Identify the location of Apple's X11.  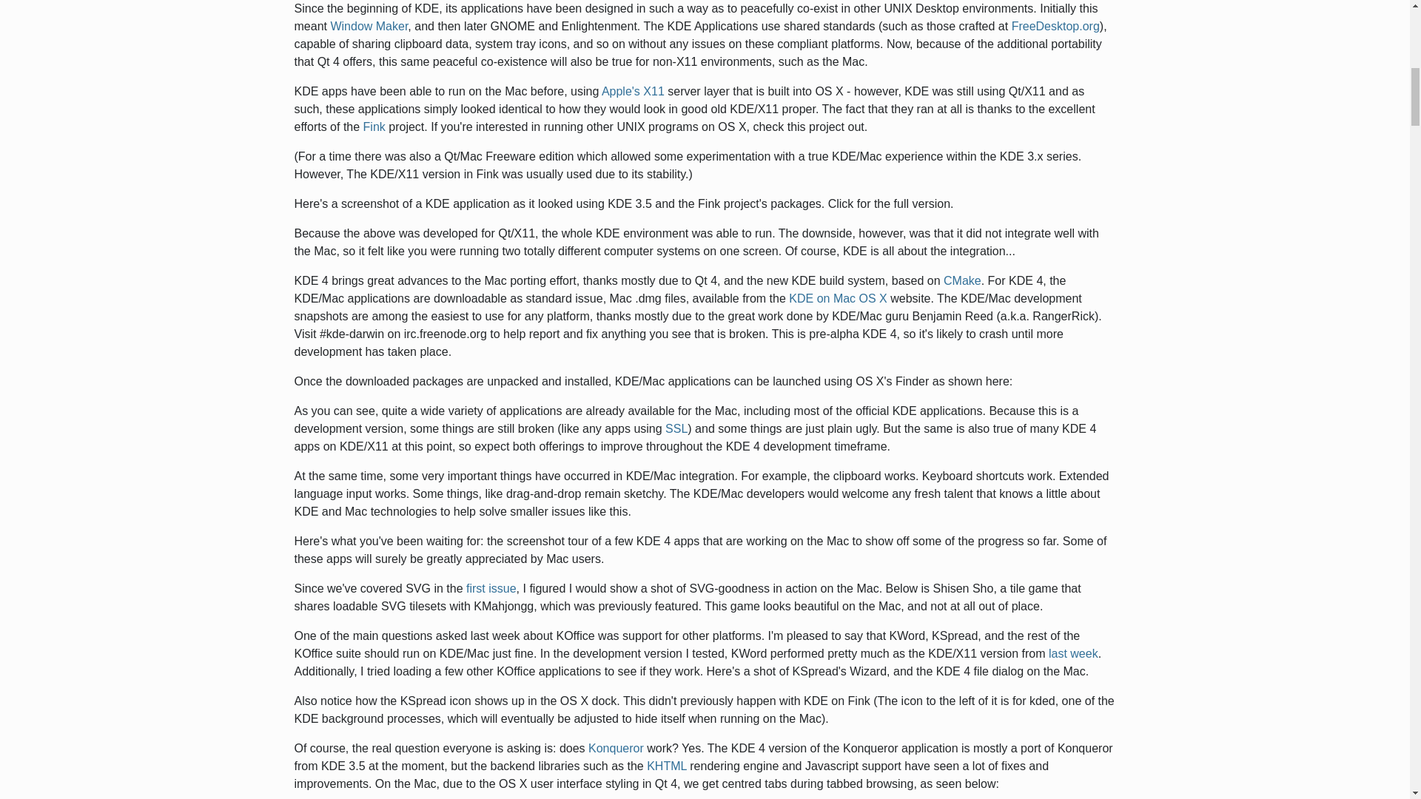
(633, 90).